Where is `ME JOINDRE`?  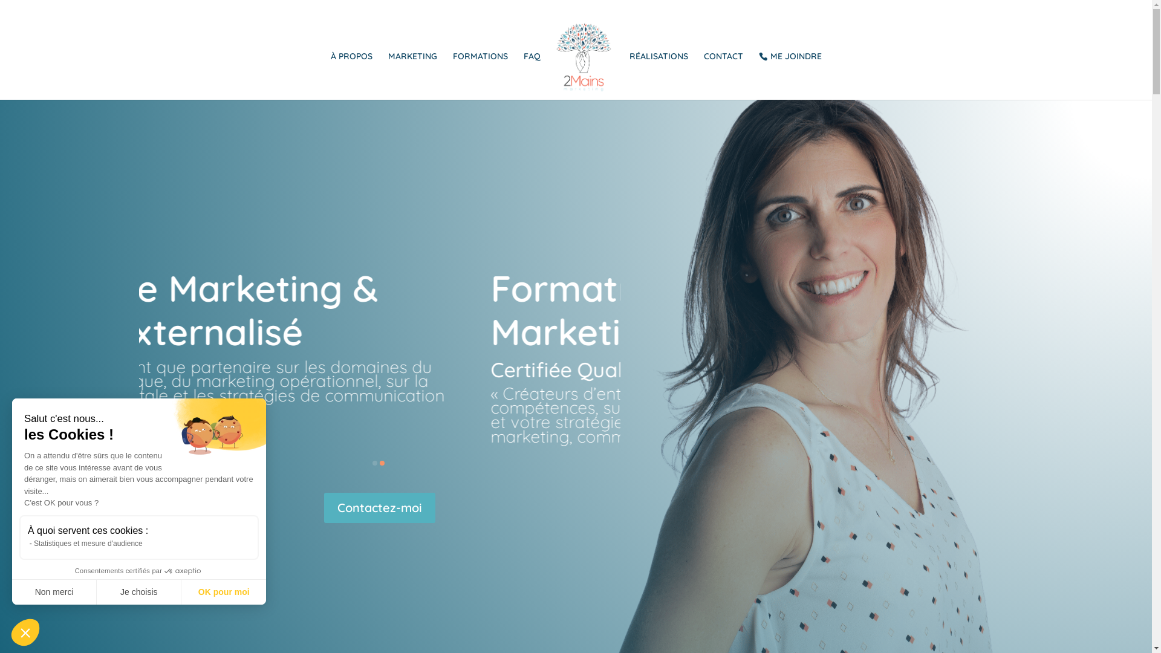
ME JOINDRE is located at coordinates (790, 76).